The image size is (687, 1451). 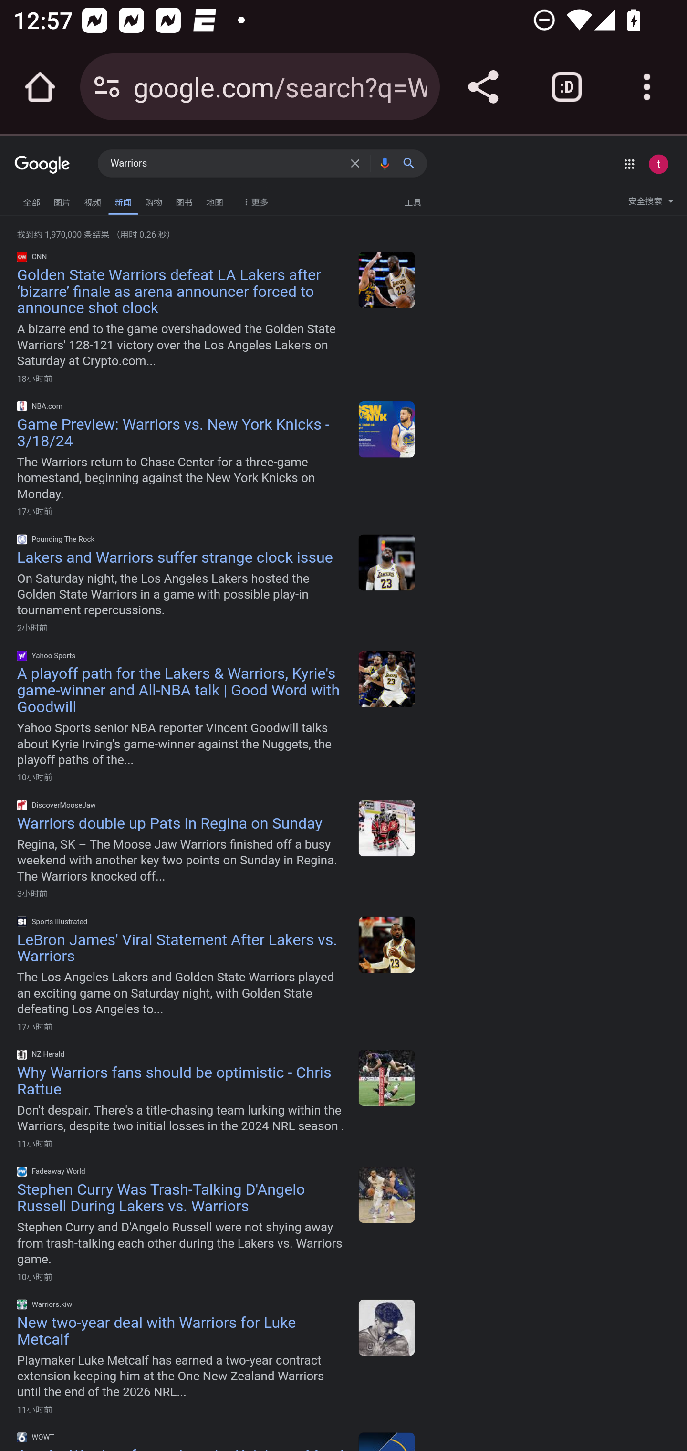 What do you see at coordinates (567, 87) in the screenshot?
I see `Switch or close tabs` at bounding box center [567, 87].